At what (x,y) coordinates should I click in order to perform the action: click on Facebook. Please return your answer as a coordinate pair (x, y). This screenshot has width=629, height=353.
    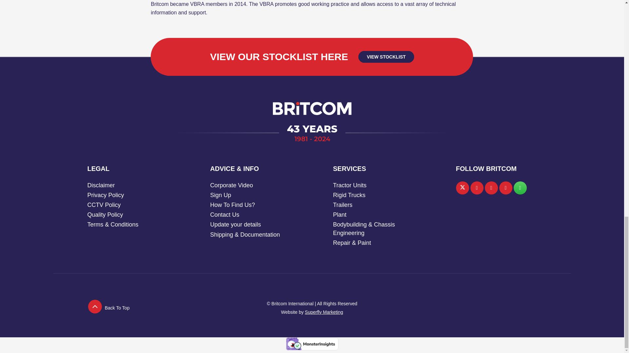
    Looking at the image, I should click on (477, 188).